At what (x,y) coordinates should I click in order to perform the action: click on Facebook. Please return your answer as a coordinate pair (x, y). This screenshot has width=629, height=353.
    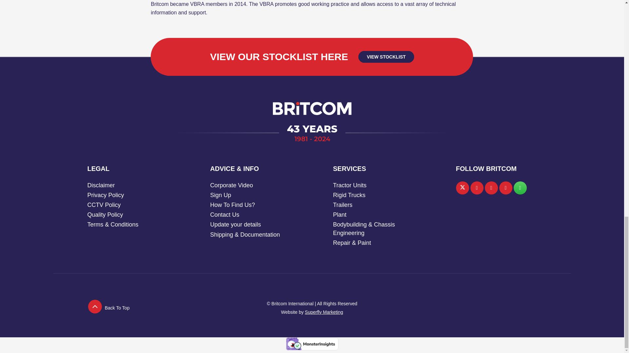
    Looking at the image, I should click on (477, 188).